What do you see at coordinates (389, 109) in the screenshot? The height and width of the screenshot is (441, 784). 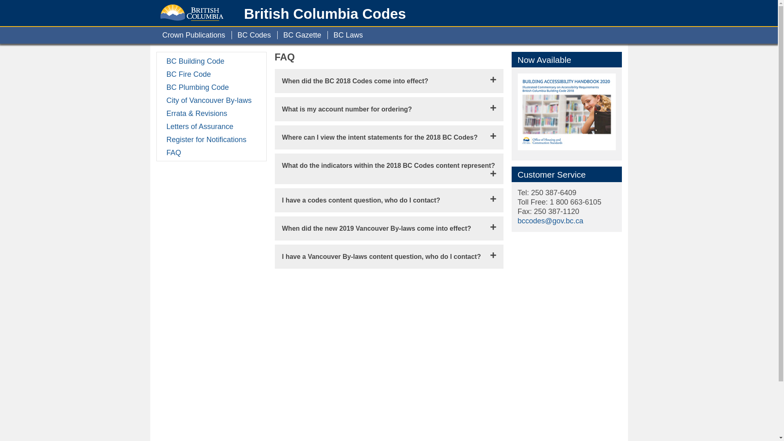 I see `What is my account number for ordering?
expand` at bounding box center [389, 109].